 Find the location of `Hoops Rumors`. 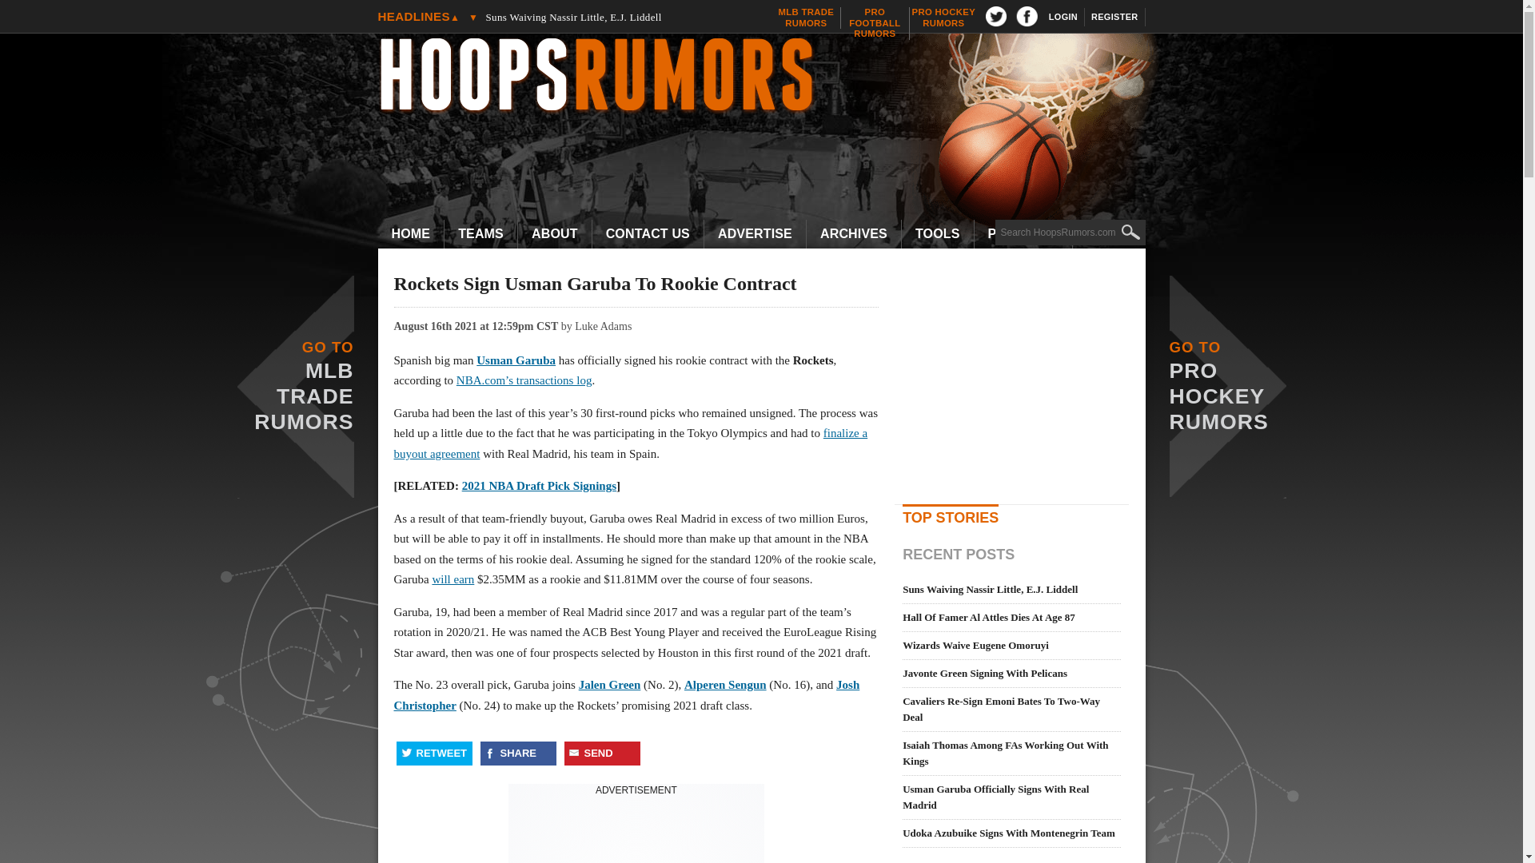

Hoops Rumors is located at coordinates (769, 77).